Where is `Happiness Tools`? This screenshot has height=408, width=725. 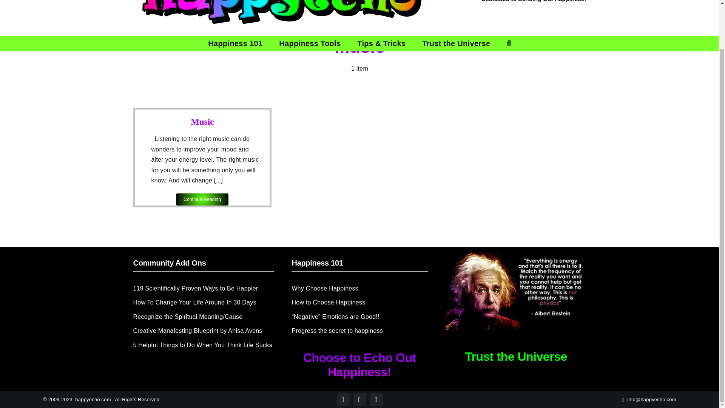
Happiness Tools is located at coordinates (310, 43).